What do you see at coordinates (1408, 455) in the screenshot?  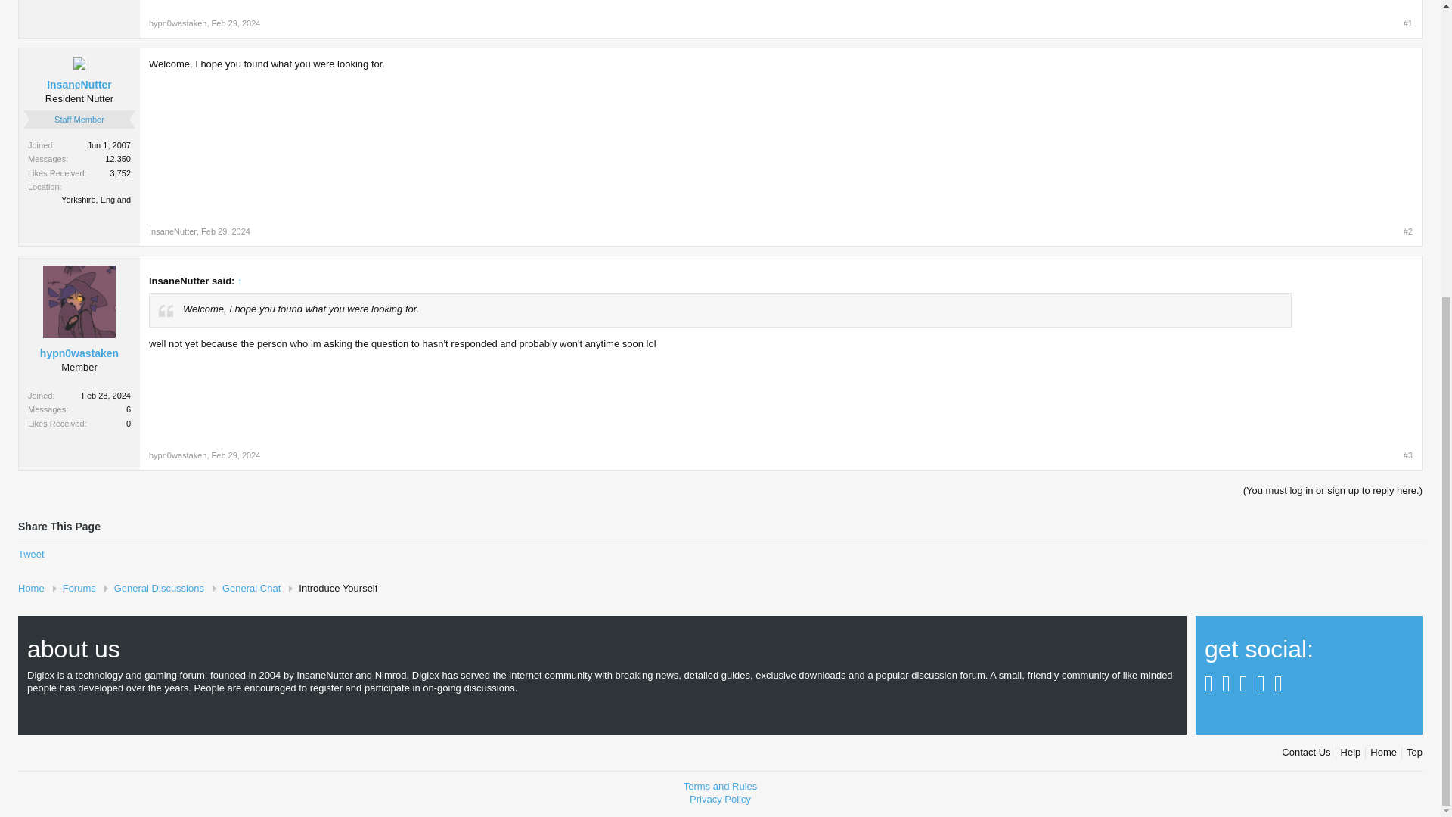 I see `Permalink` at bounding box center [1408, 455].